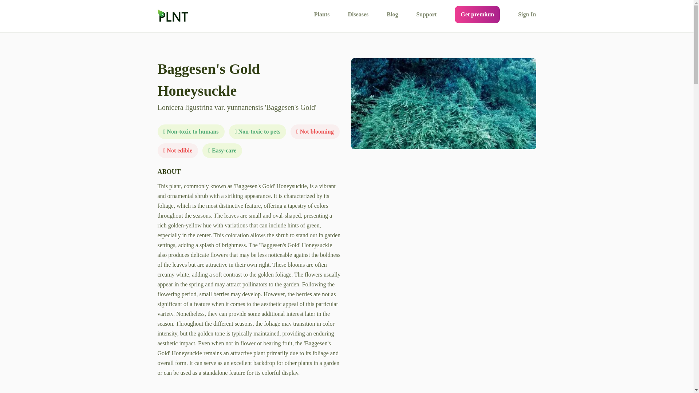 This screenshot has width=699, height=393. What do you see at coordinates (322, 15) in the screenshot?
I see `Plants` at bounding box center [322, 15].